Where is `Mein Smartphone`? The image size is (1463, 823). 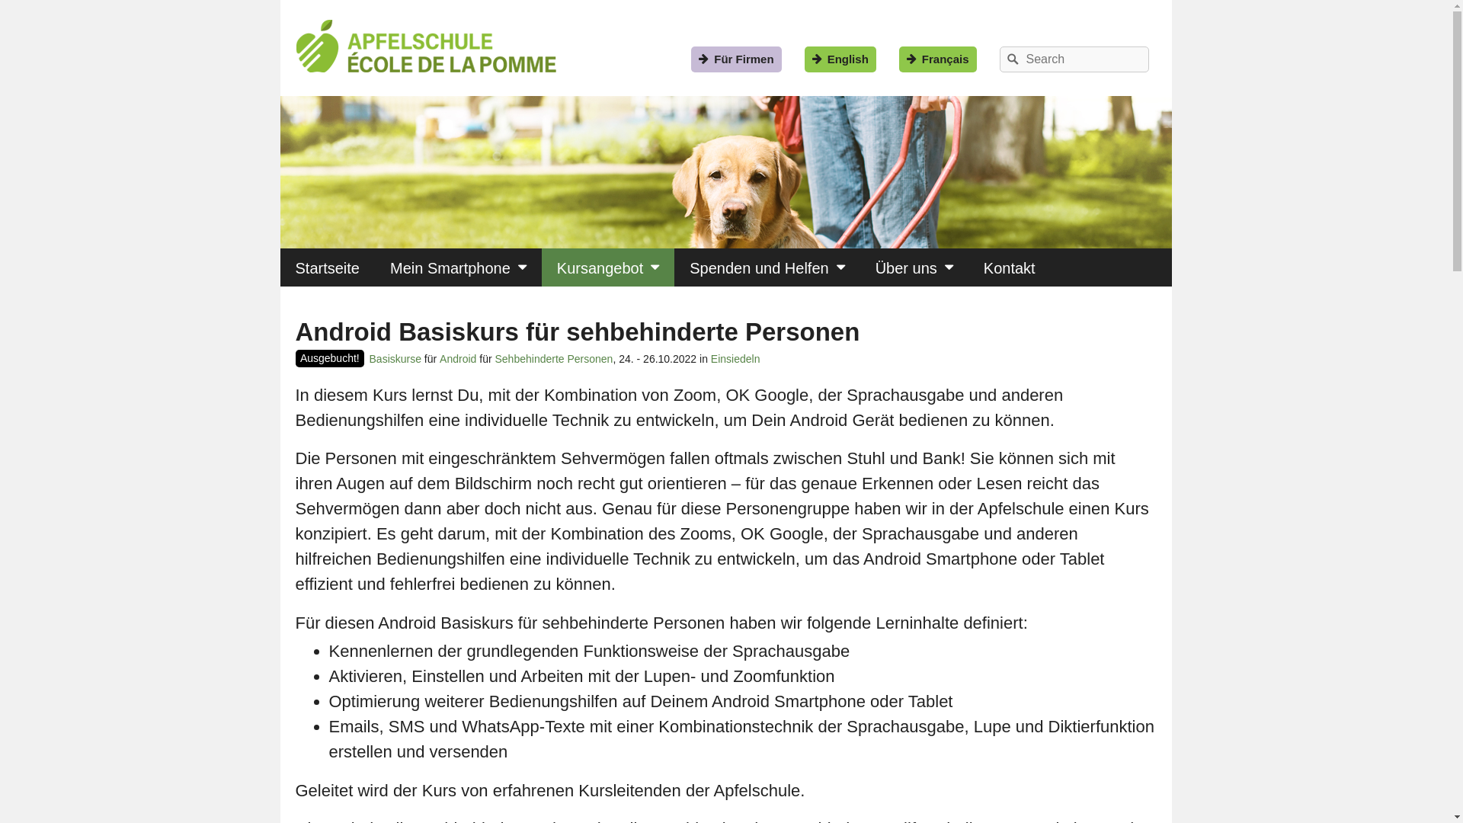 Mein Smartphone is located at coordinates (458, 267).